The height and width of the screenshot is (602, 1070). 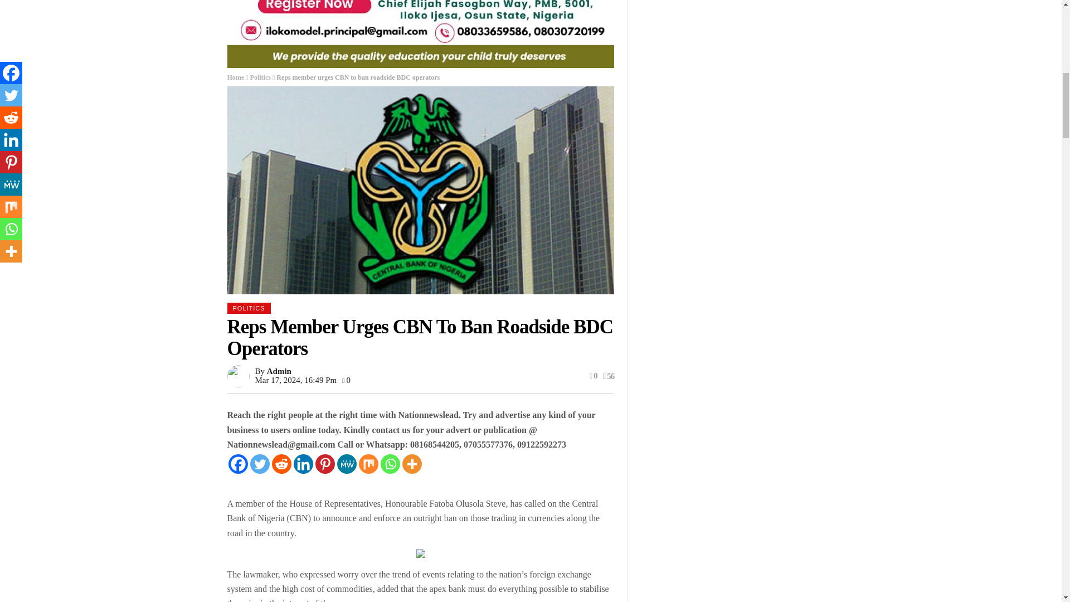 What do you see at coordinates (325, 464) in the screenshot?
I see `Pinterest` at bounding box center [325, 464].